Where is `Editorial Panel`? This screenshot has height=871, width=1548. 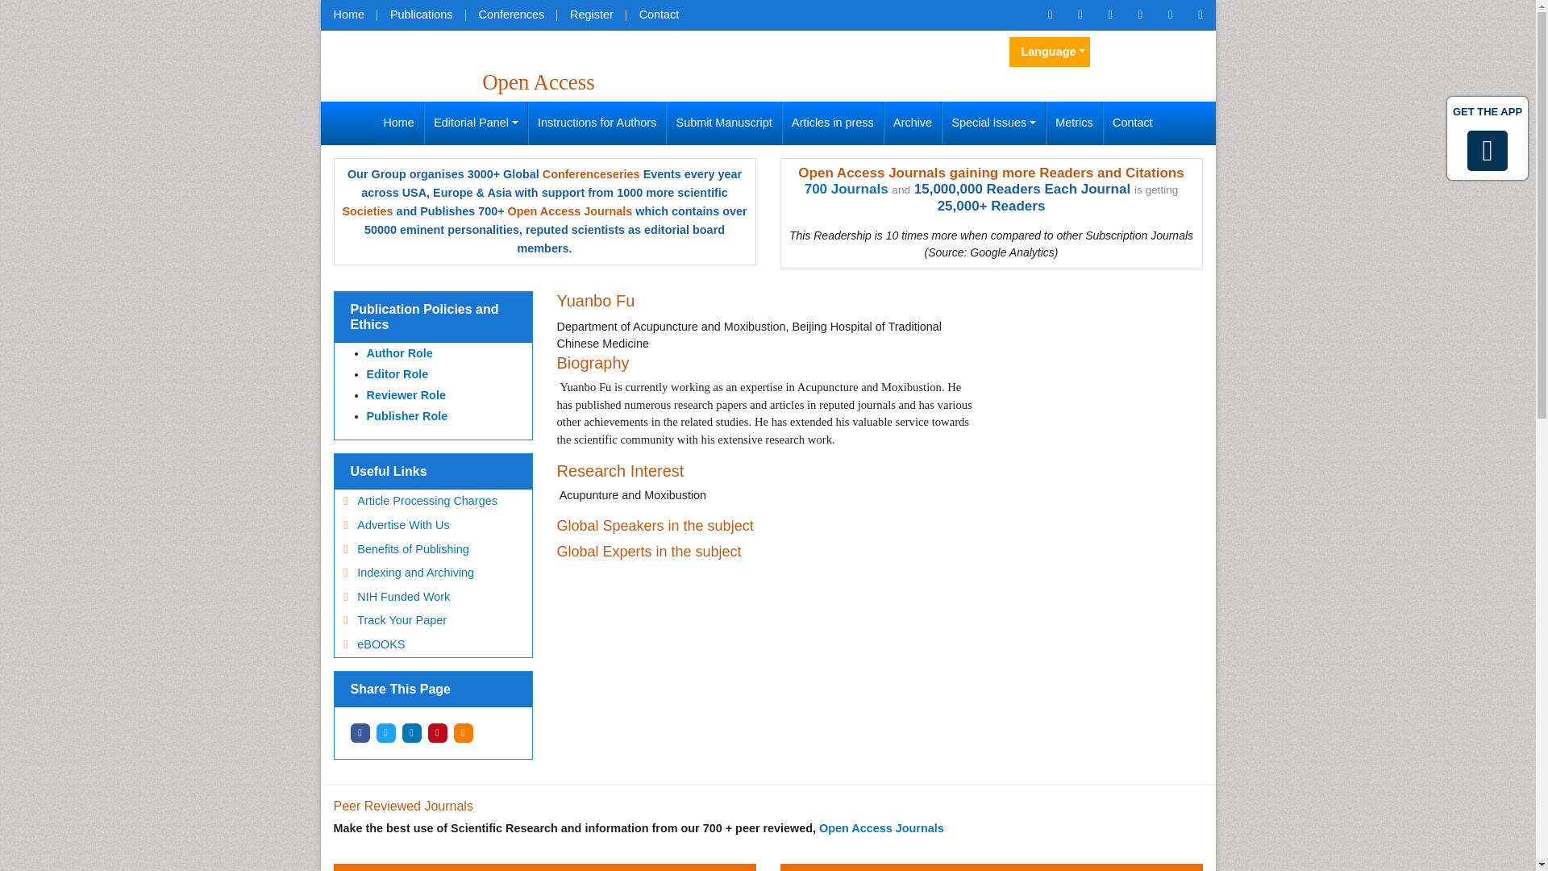 Editorial Panel is located at coordinates (476, 123).